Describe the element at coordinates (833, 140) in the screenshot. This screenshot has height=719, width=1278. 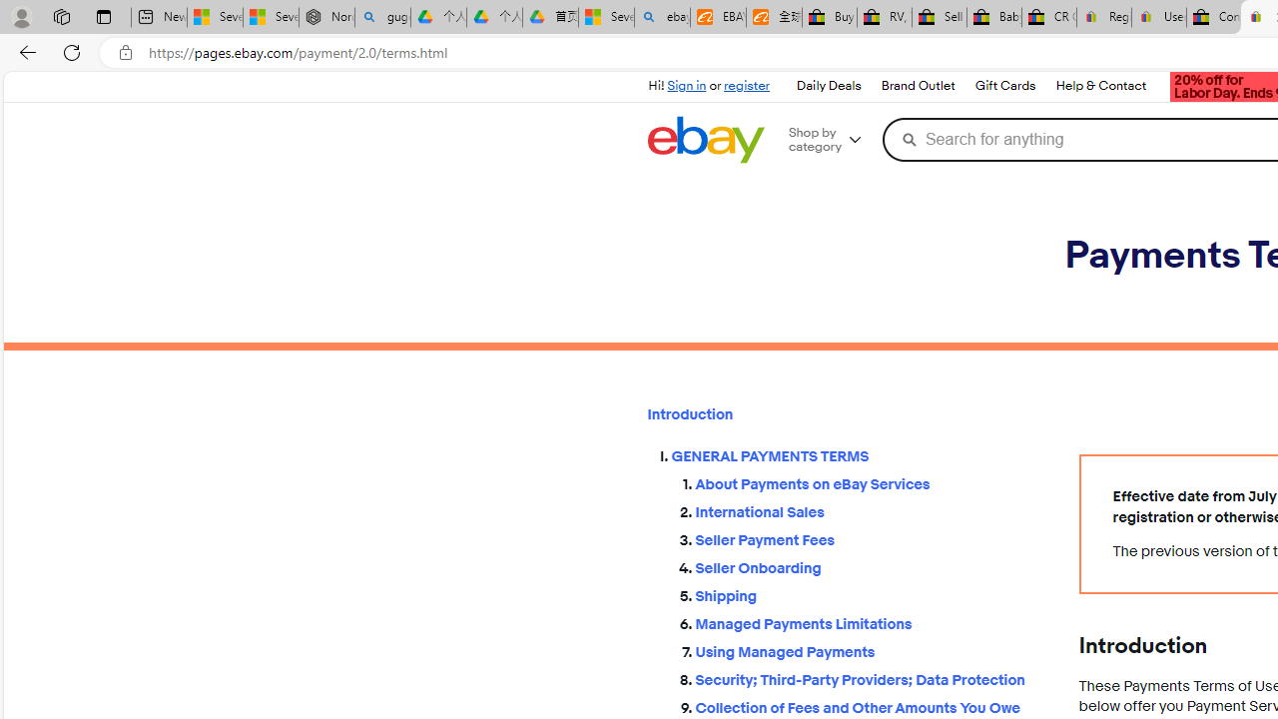
I see `Shop by category` at that location.